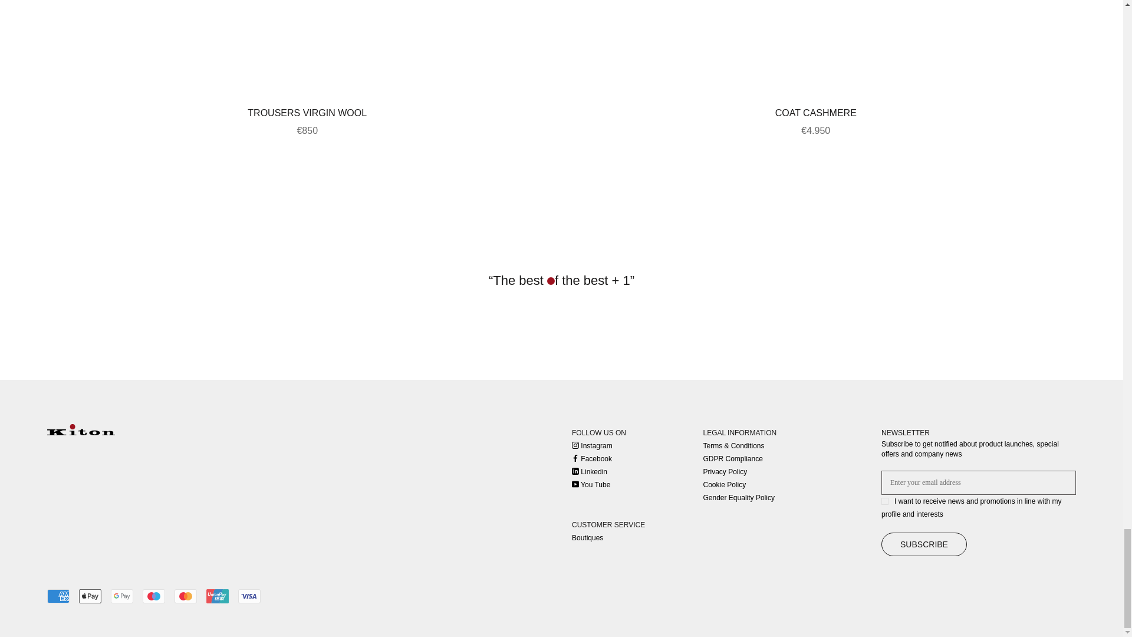  What do you see at coordinates (249, 596) in the screenshot?
I see `Visa` at bounding box center [249, 596].